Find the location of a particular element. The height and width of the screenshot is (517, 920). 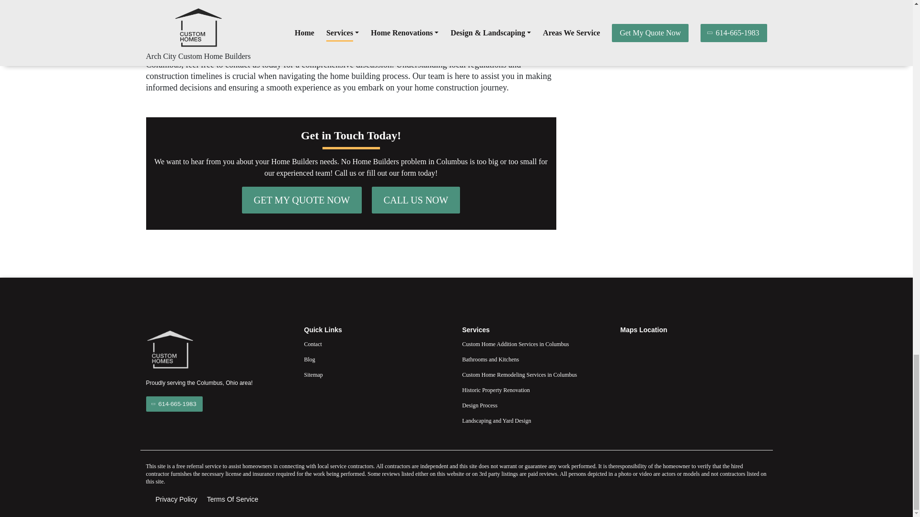

CALL US NOW is located at coordinates (416, 200).